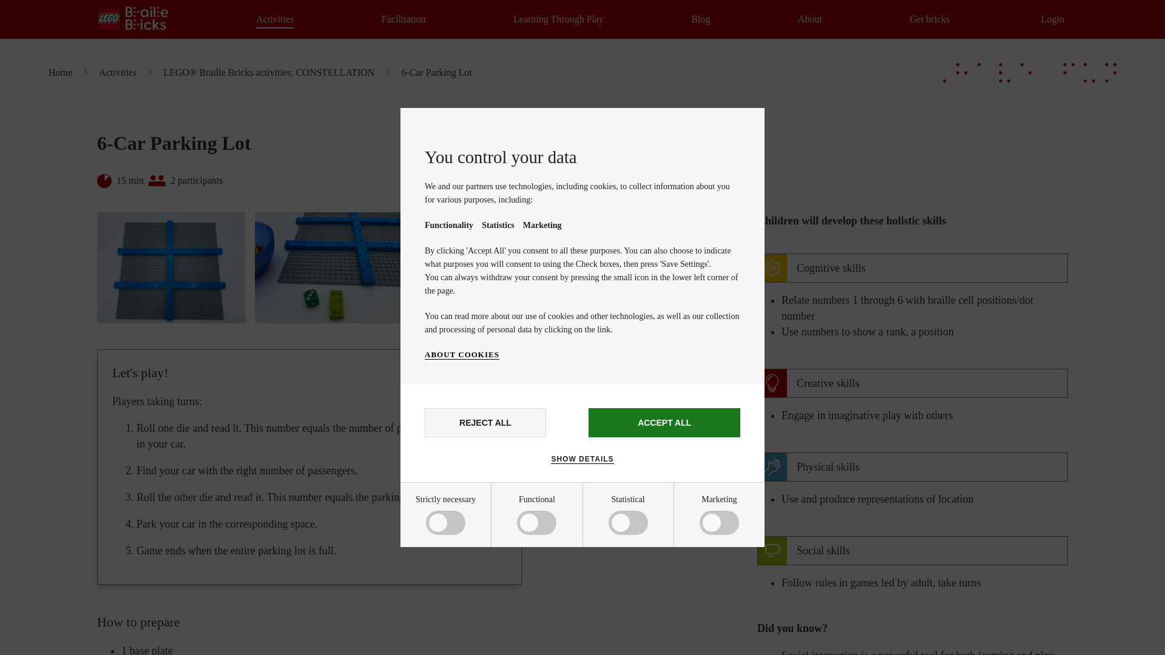  Describe the element at coordinates (664, 422) in the screenshot. I see `ACCEPT ALL` at that location.